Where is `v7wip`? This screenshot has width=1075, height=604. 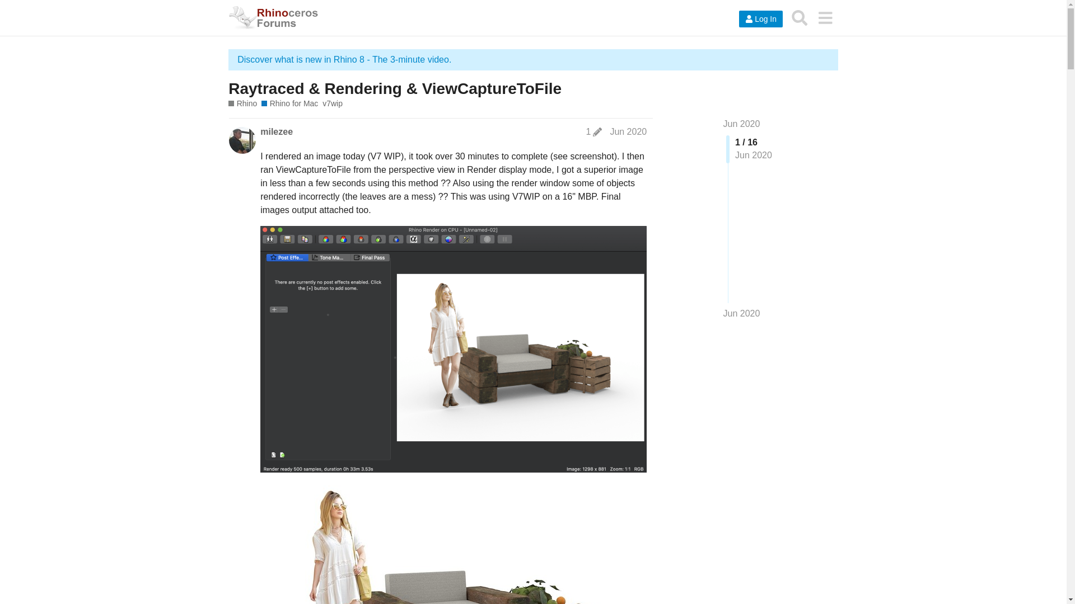
v7wip is located at coordinates (333, 104).